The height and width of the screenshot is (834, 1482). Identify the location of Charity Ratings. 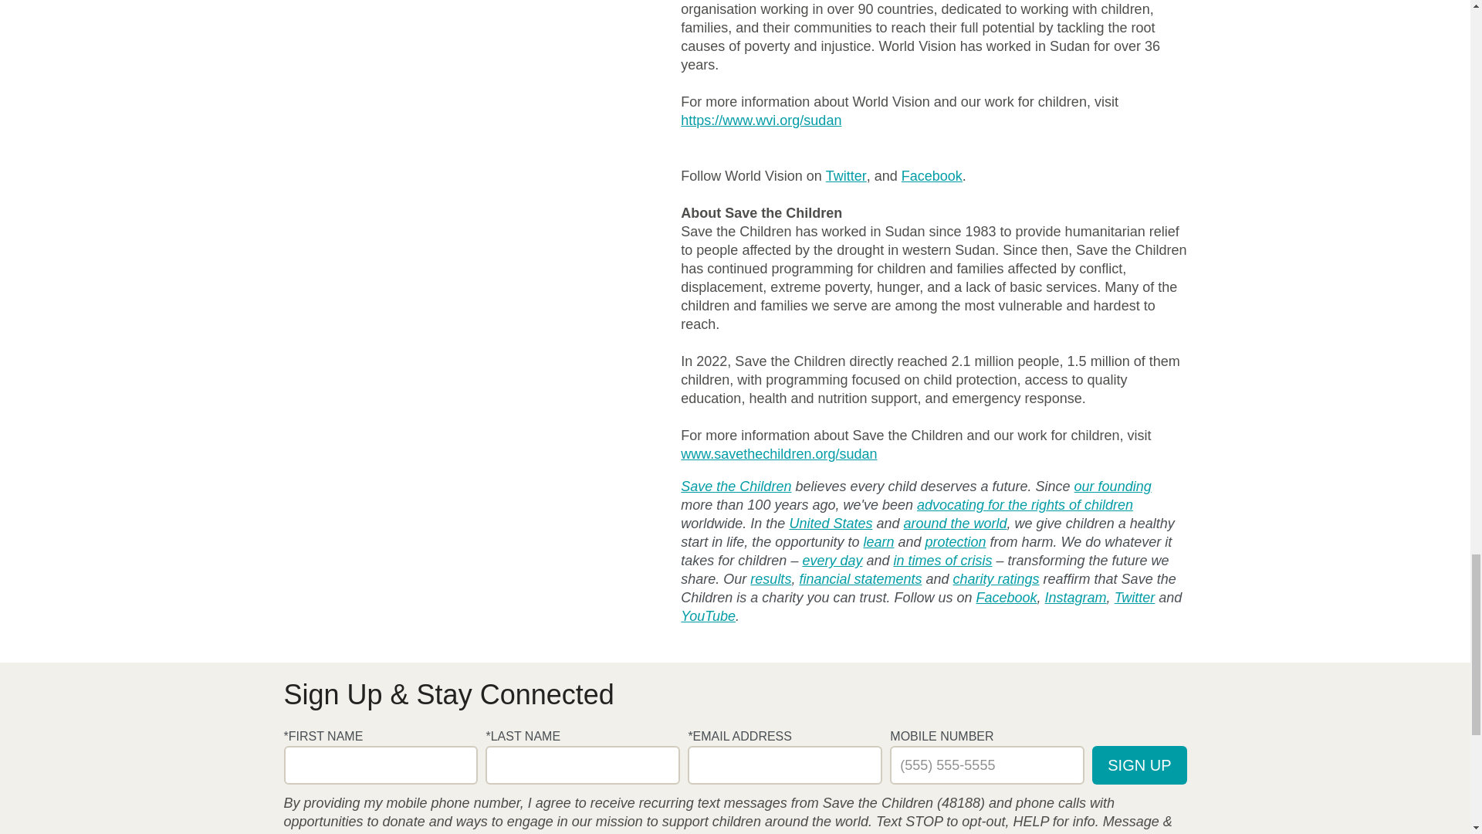
(996, 579).